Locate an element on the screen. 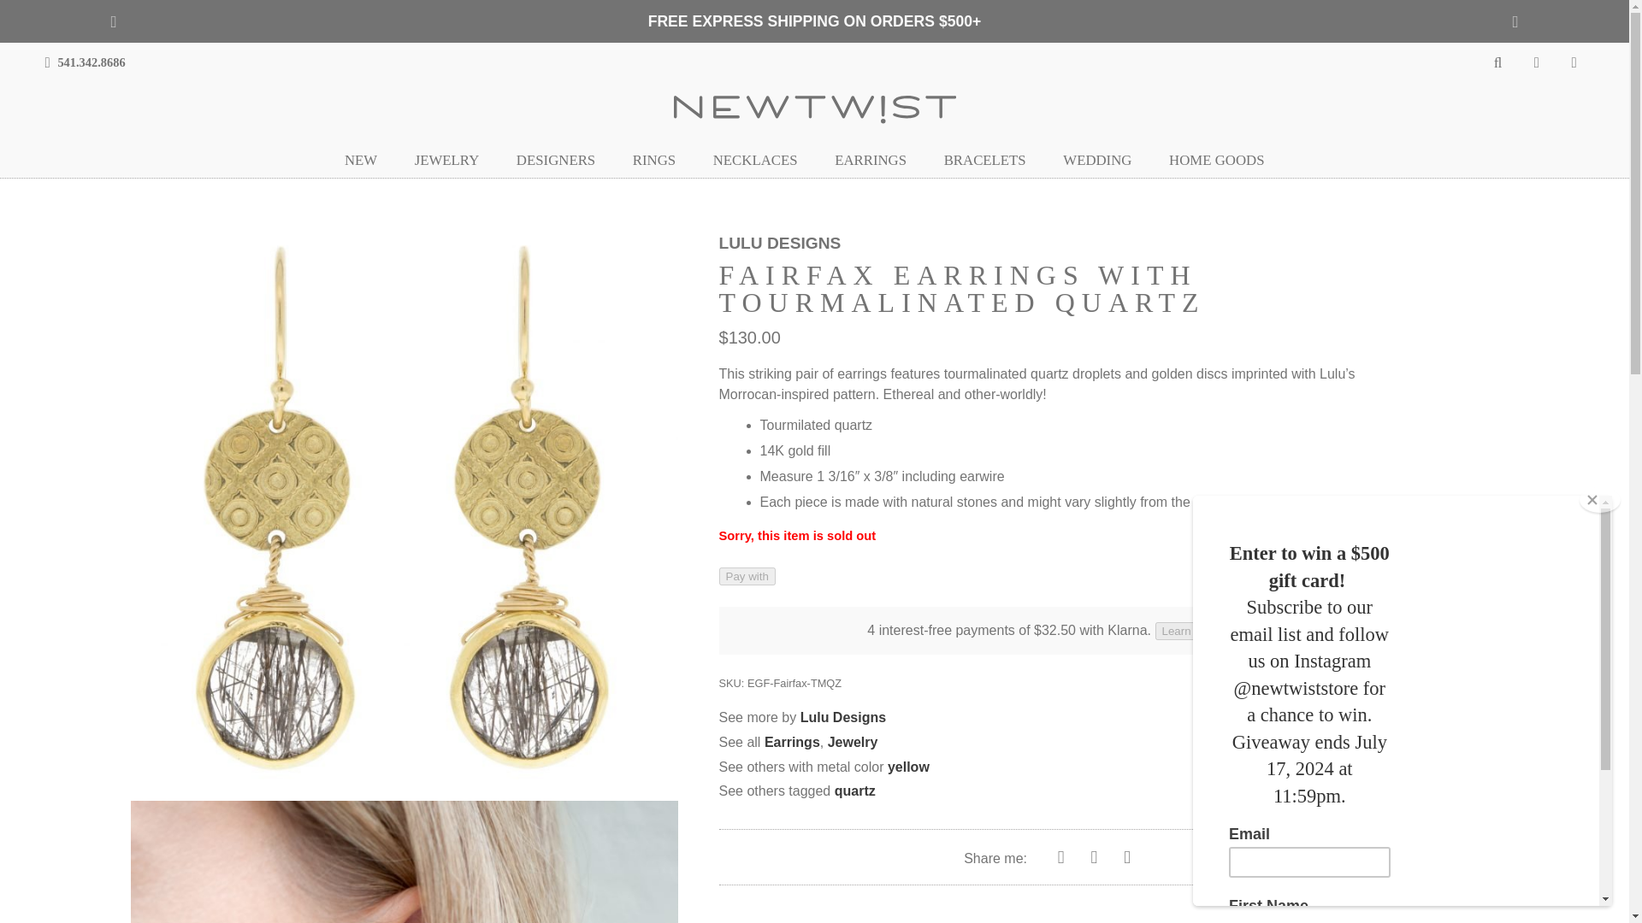 The image size is (1642, 923). DESIGNERS is located at coordinates (565, 161).